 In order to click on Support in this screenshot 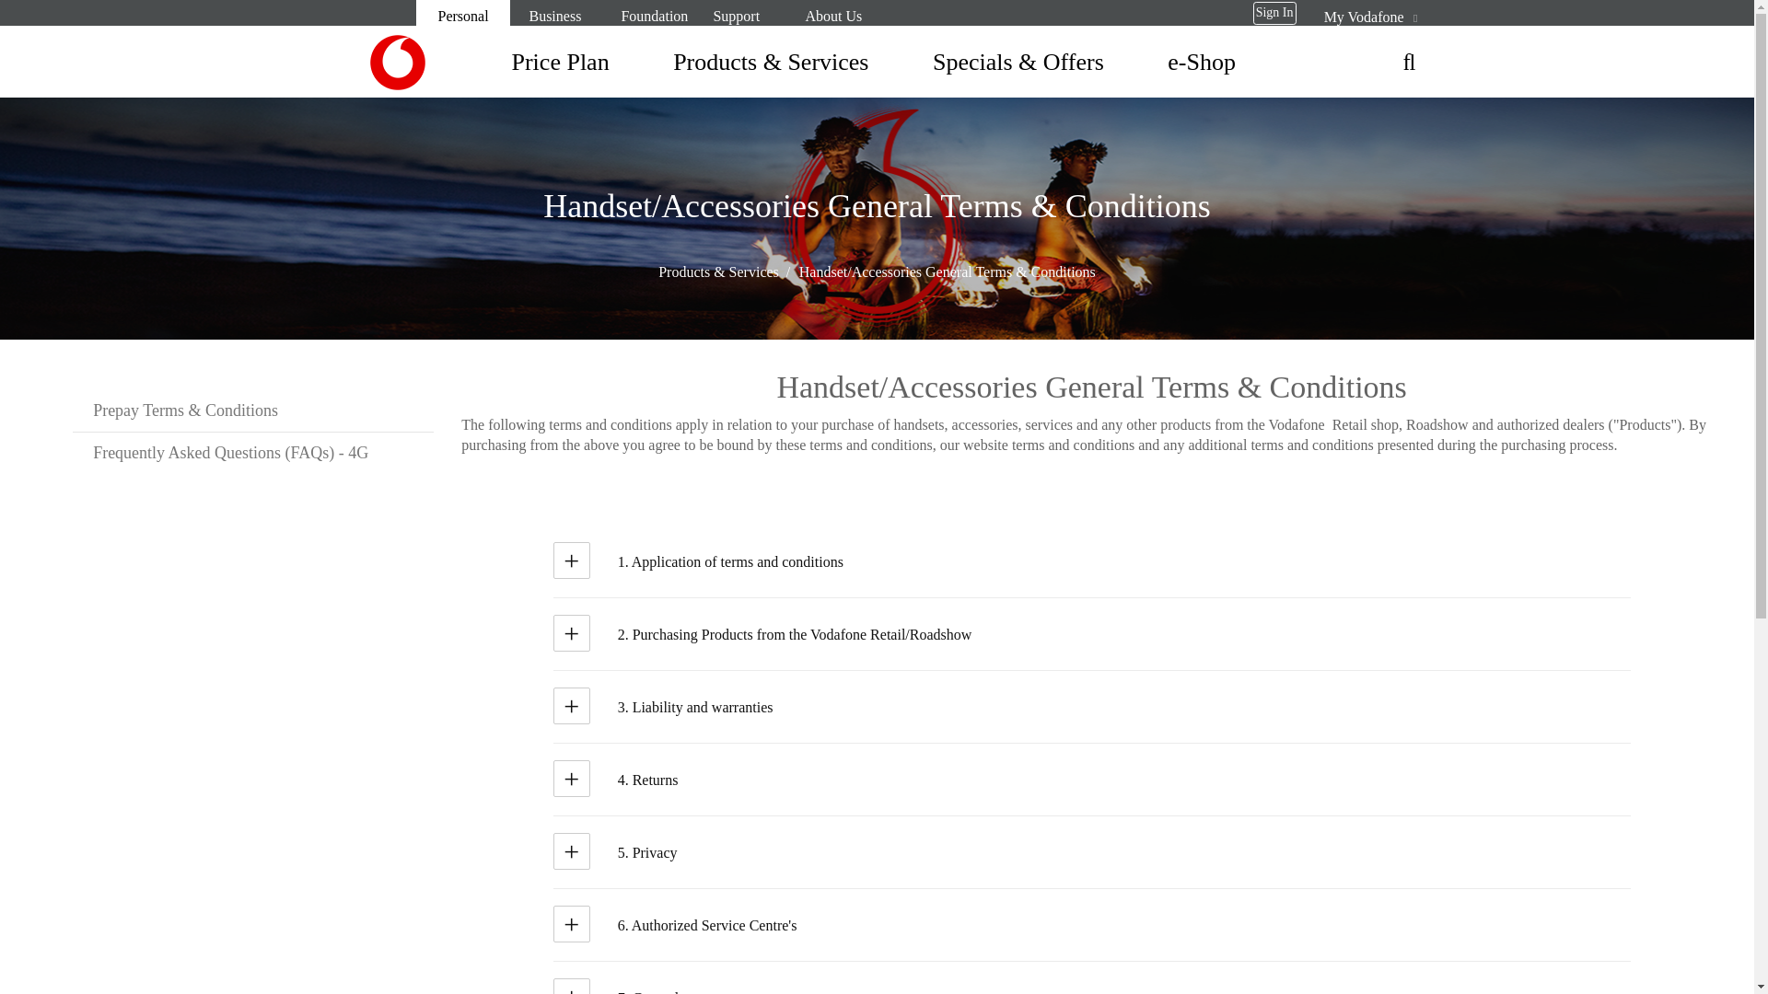, I will do `click(735, 17)`.